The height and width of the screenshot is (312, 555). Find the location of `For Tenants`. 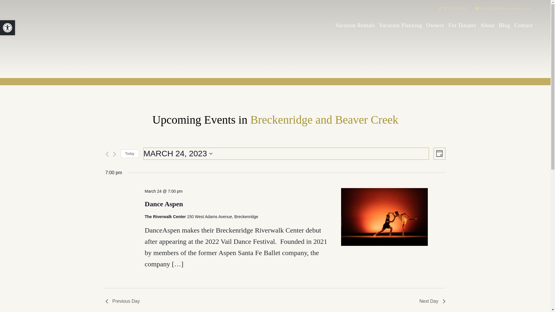

For Tenants is located at coordinates (462, 26).